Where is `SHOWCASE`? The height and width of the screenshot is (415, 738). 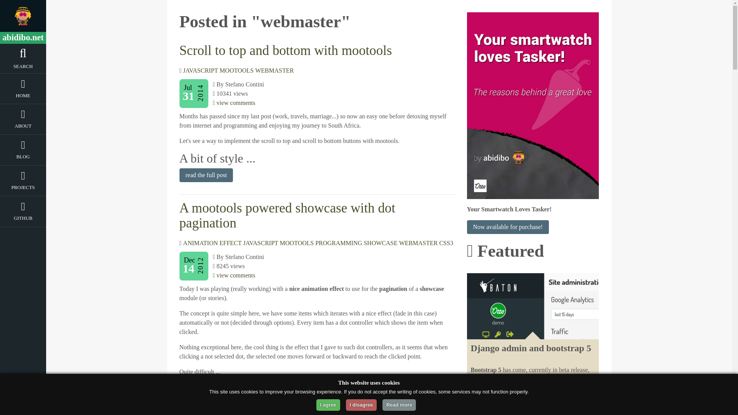 SHOWCASE is located at coordinates (381, 243).